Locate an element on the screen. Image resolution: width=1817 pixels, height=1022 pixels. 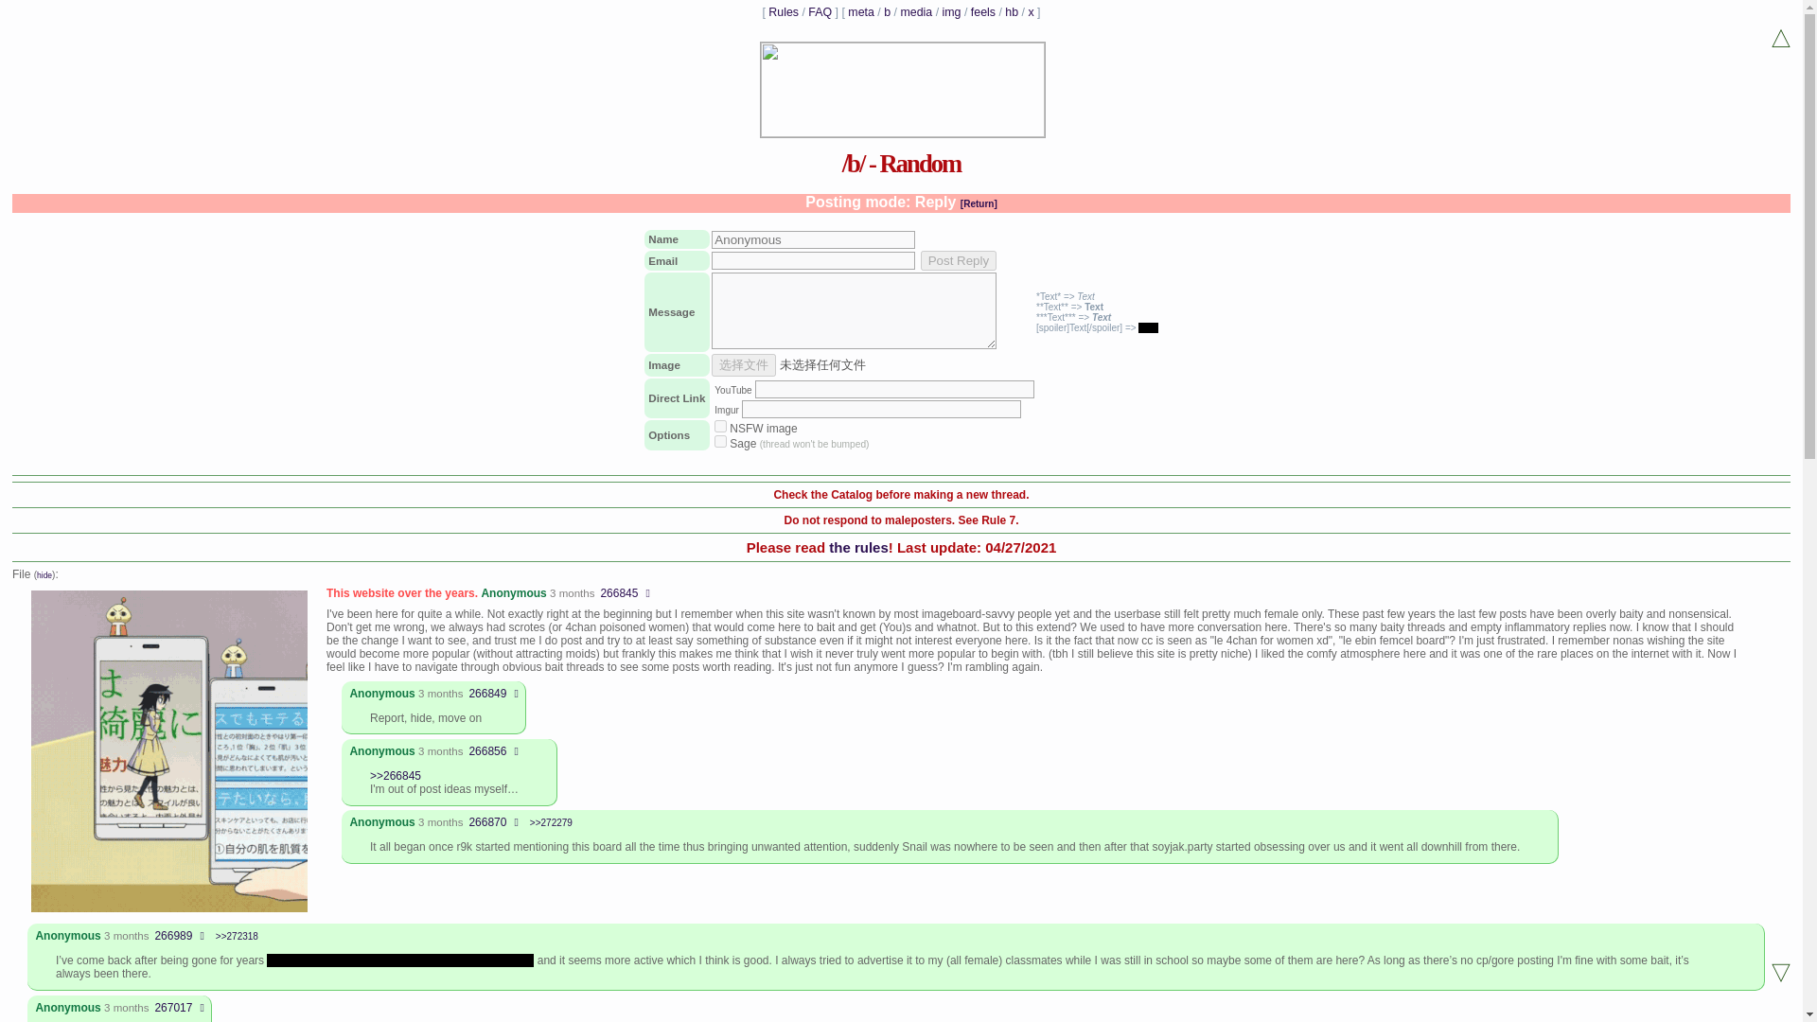
media is located at coordinates (915, 12).